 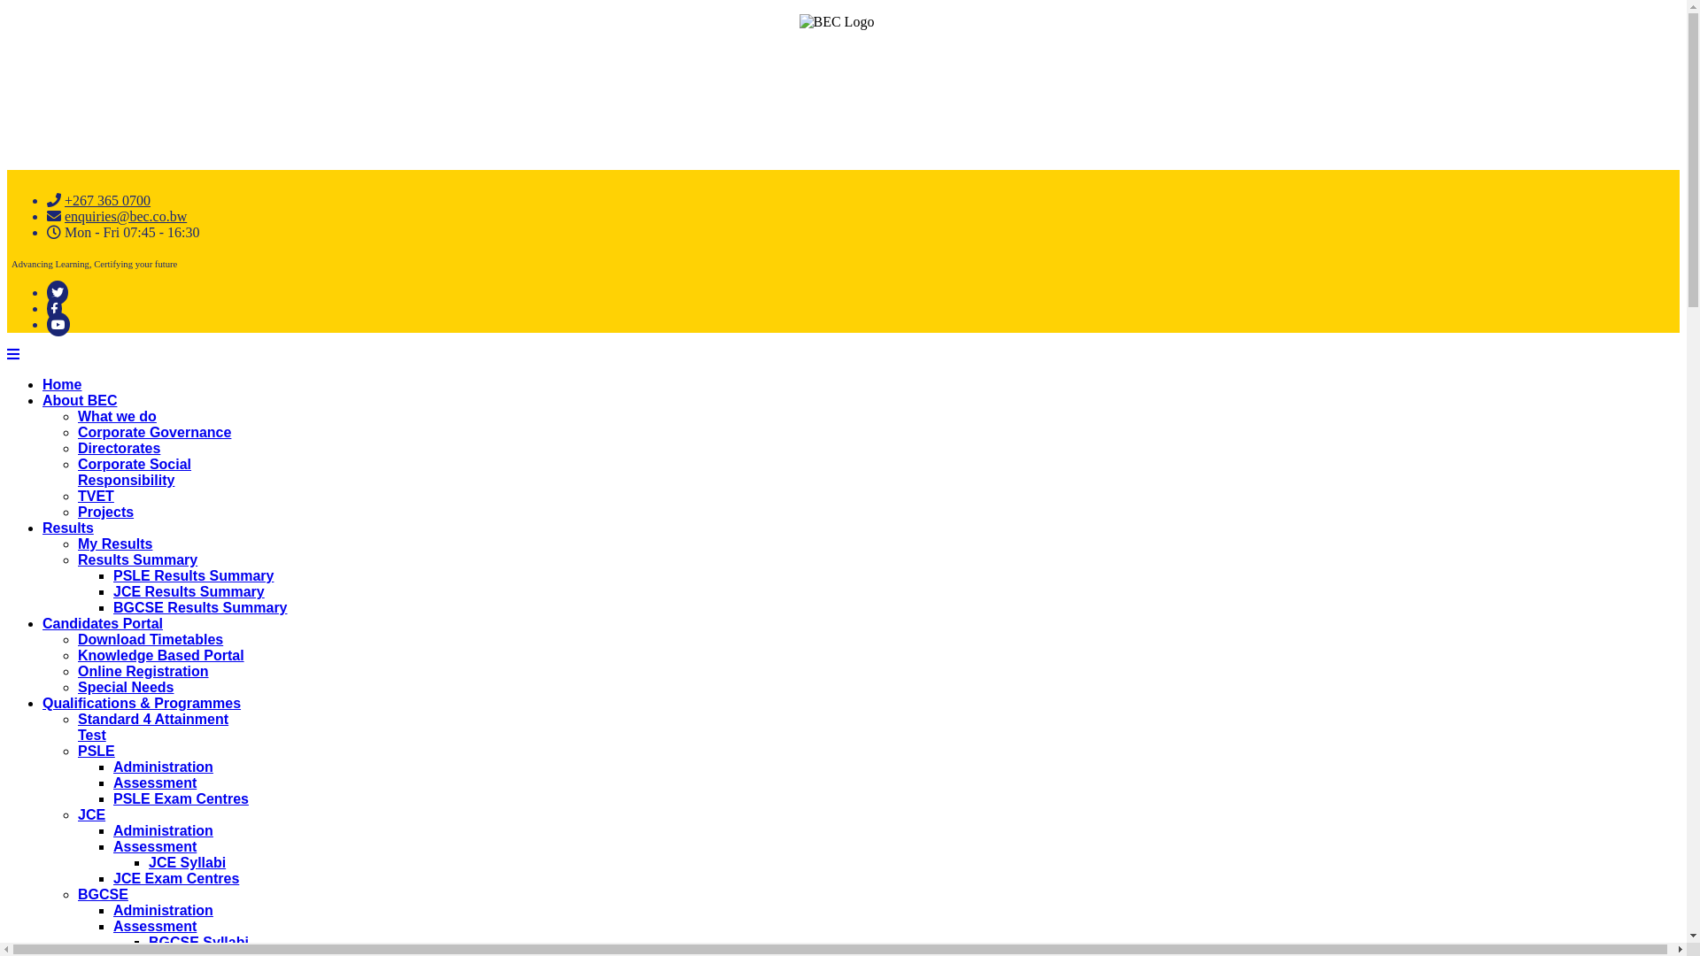 I want to click on JCE, so click(x=92, y=814).